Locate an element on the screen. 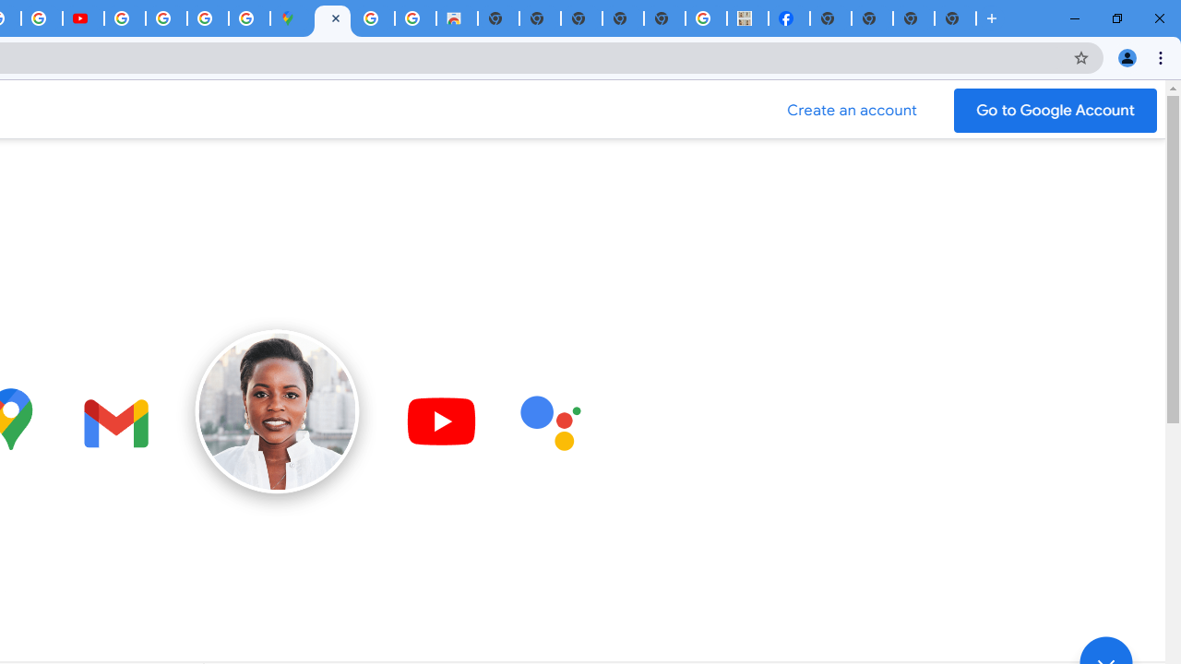  Go to your Google Account is located at coordinates (1056, 111).